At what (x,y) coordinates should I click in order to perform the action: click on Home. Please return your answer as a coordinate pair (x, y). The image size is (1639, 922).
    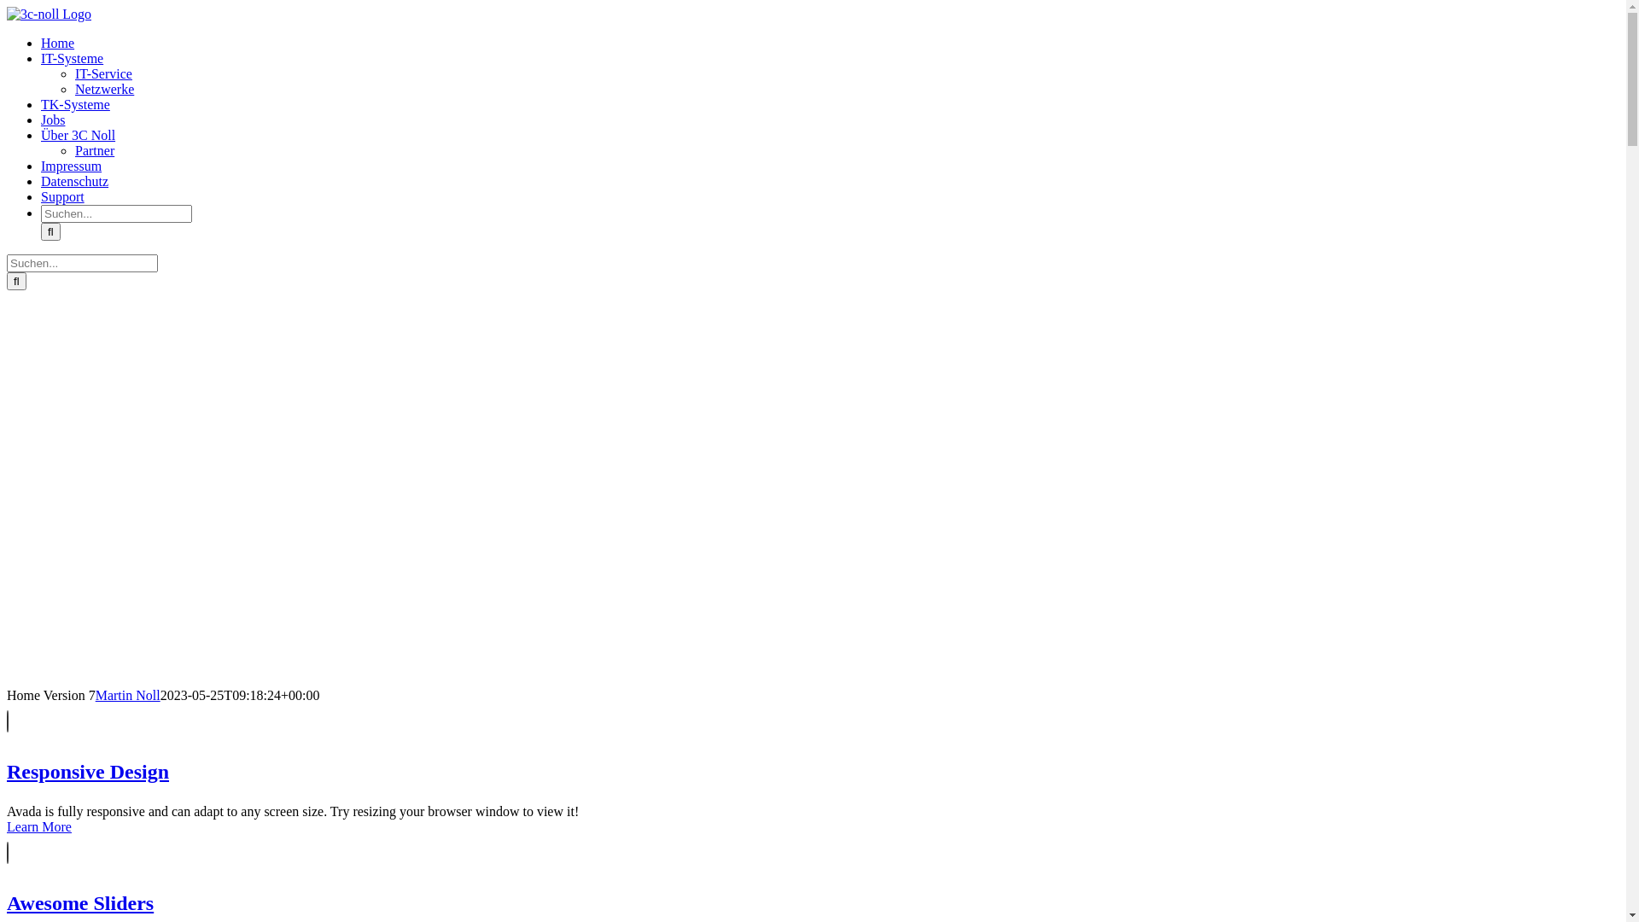
    Looking at the image, I should click on (58, 43).